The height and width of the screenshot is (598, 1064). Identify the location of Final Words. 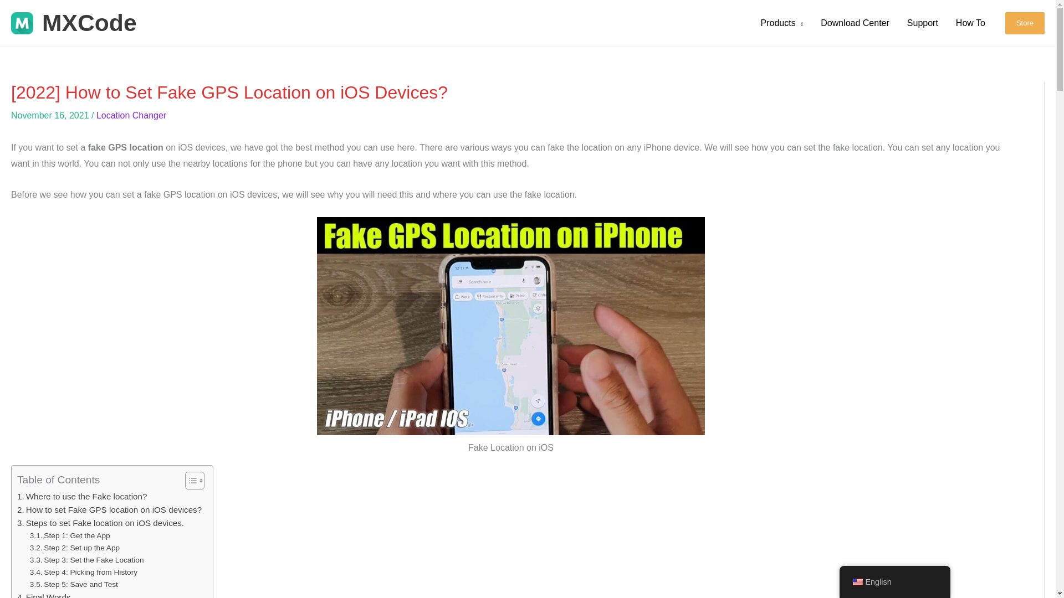
(43, 595).